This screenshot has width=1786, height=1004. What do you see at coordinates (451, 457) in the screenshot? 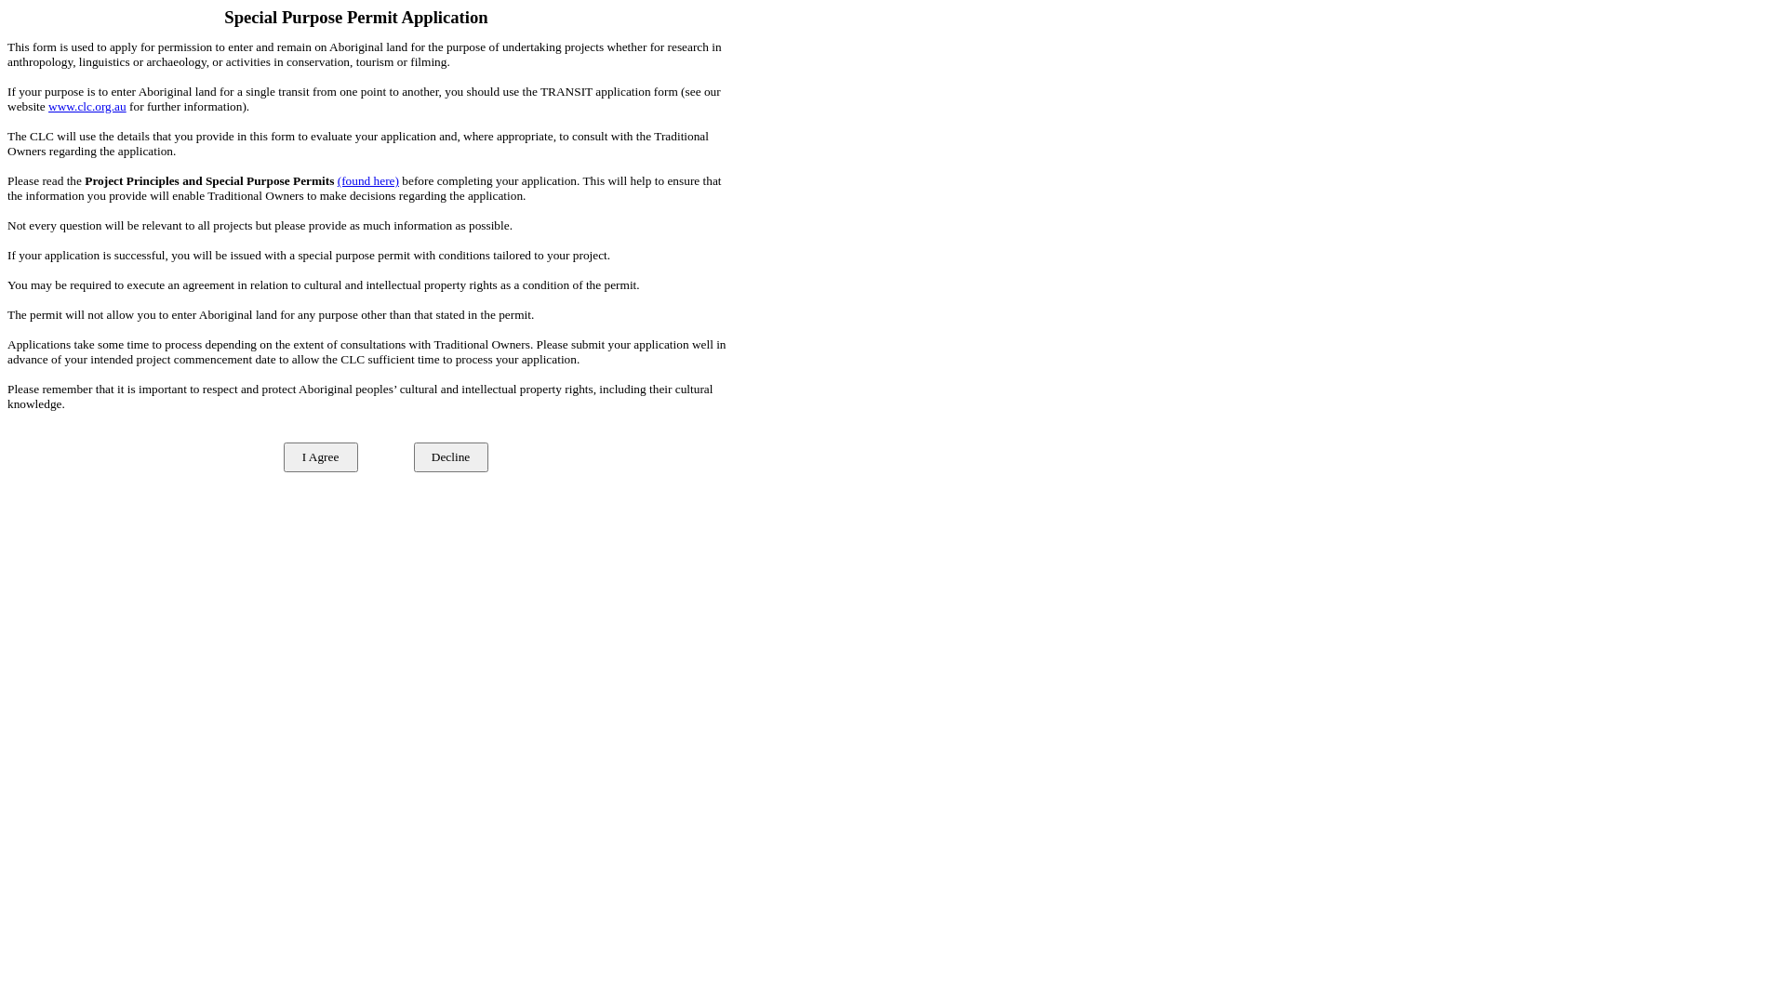
I see `Decline` at bounding box center [451, 457].